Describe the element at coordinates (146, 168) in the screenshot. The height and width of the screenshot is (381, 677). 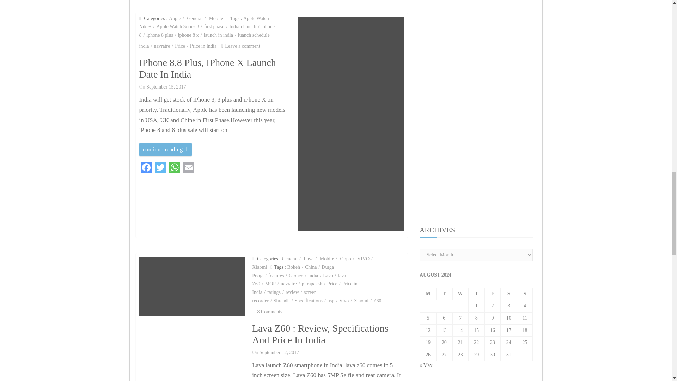
I see `Facebook` at that location.